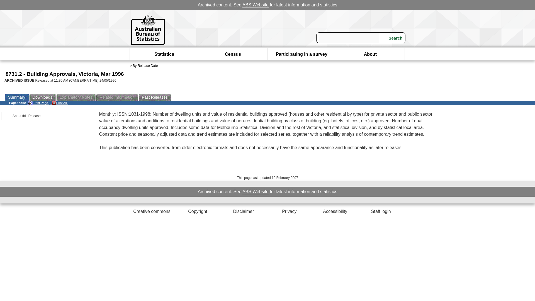  What do you see at coordinates (17, 97) in the screenshot?
I see `Summary` at bounding box center [17, 97].